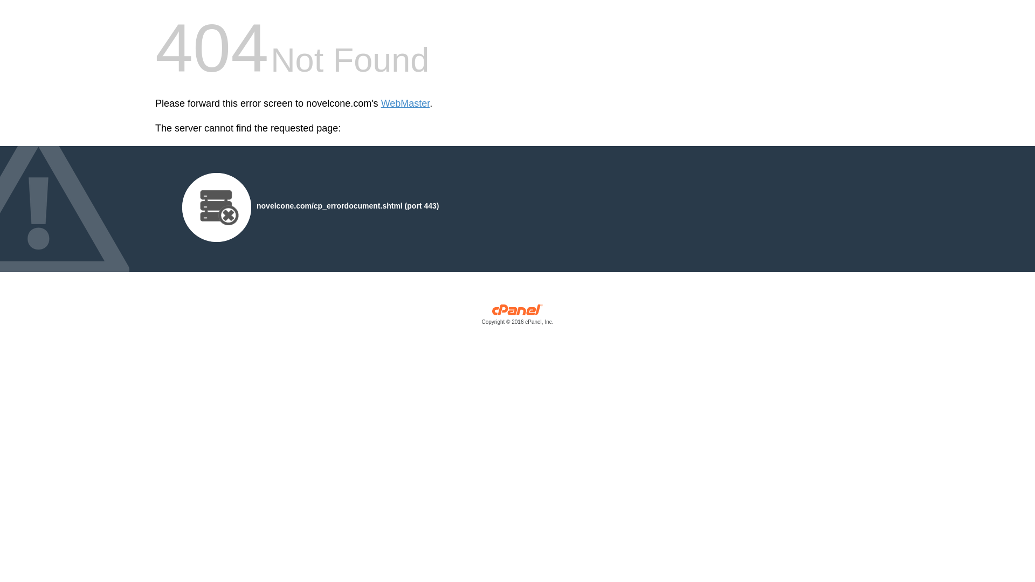 This screenshot has width=1035, height=582. What do you see at coordinates (405, 103) in the screenshot?
I see `WebMaster` at bounding box center [405, 103].